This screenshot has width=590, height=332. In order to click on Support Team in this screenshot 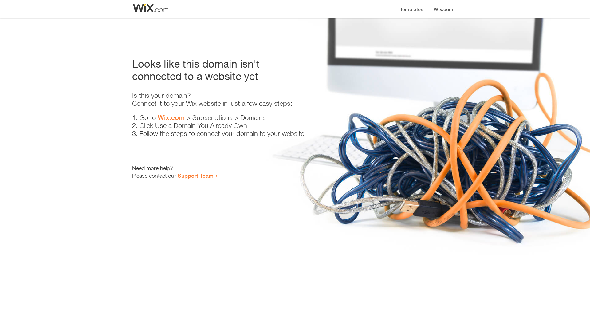, I will do `click(195, 176)`.